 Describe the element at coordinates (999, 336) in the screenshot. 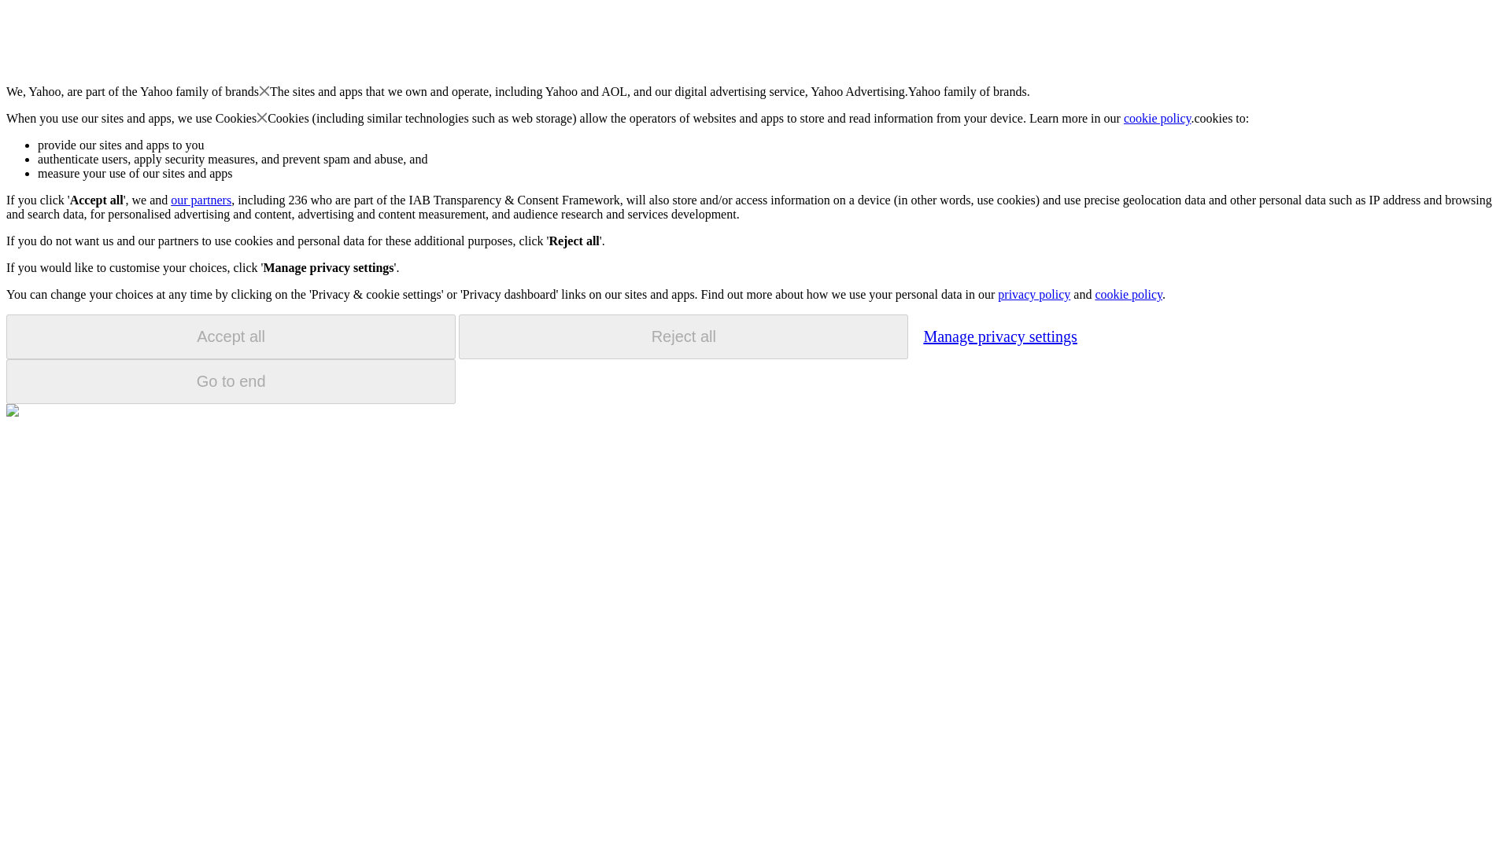

I see `Manage privacy settings` at that location.